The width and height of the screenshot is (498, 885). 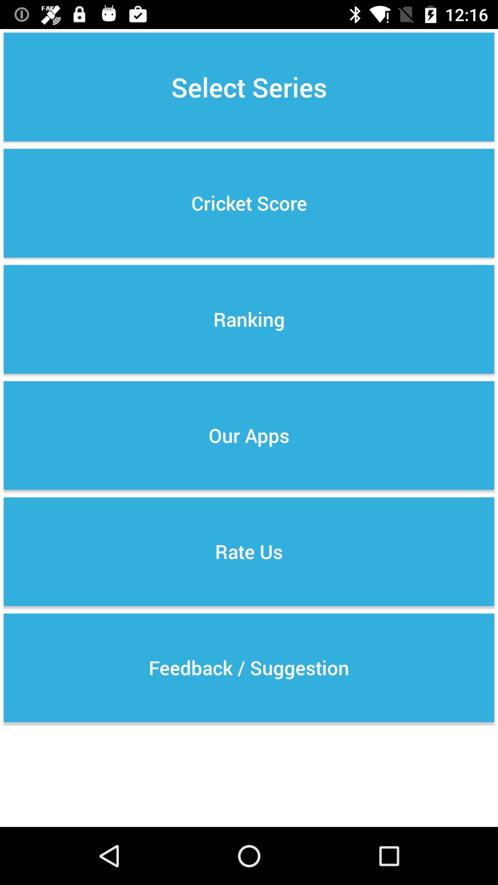 What do you see at coordinates (249, 551) in the screenshot?
I see `open rate us button` at bounding box center [249, 551].